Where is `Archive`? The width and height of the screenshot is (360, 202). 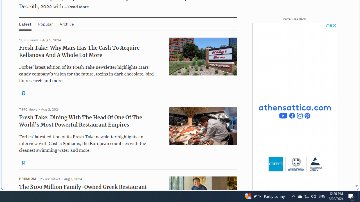
Archive is located at coordinates (66, 24).